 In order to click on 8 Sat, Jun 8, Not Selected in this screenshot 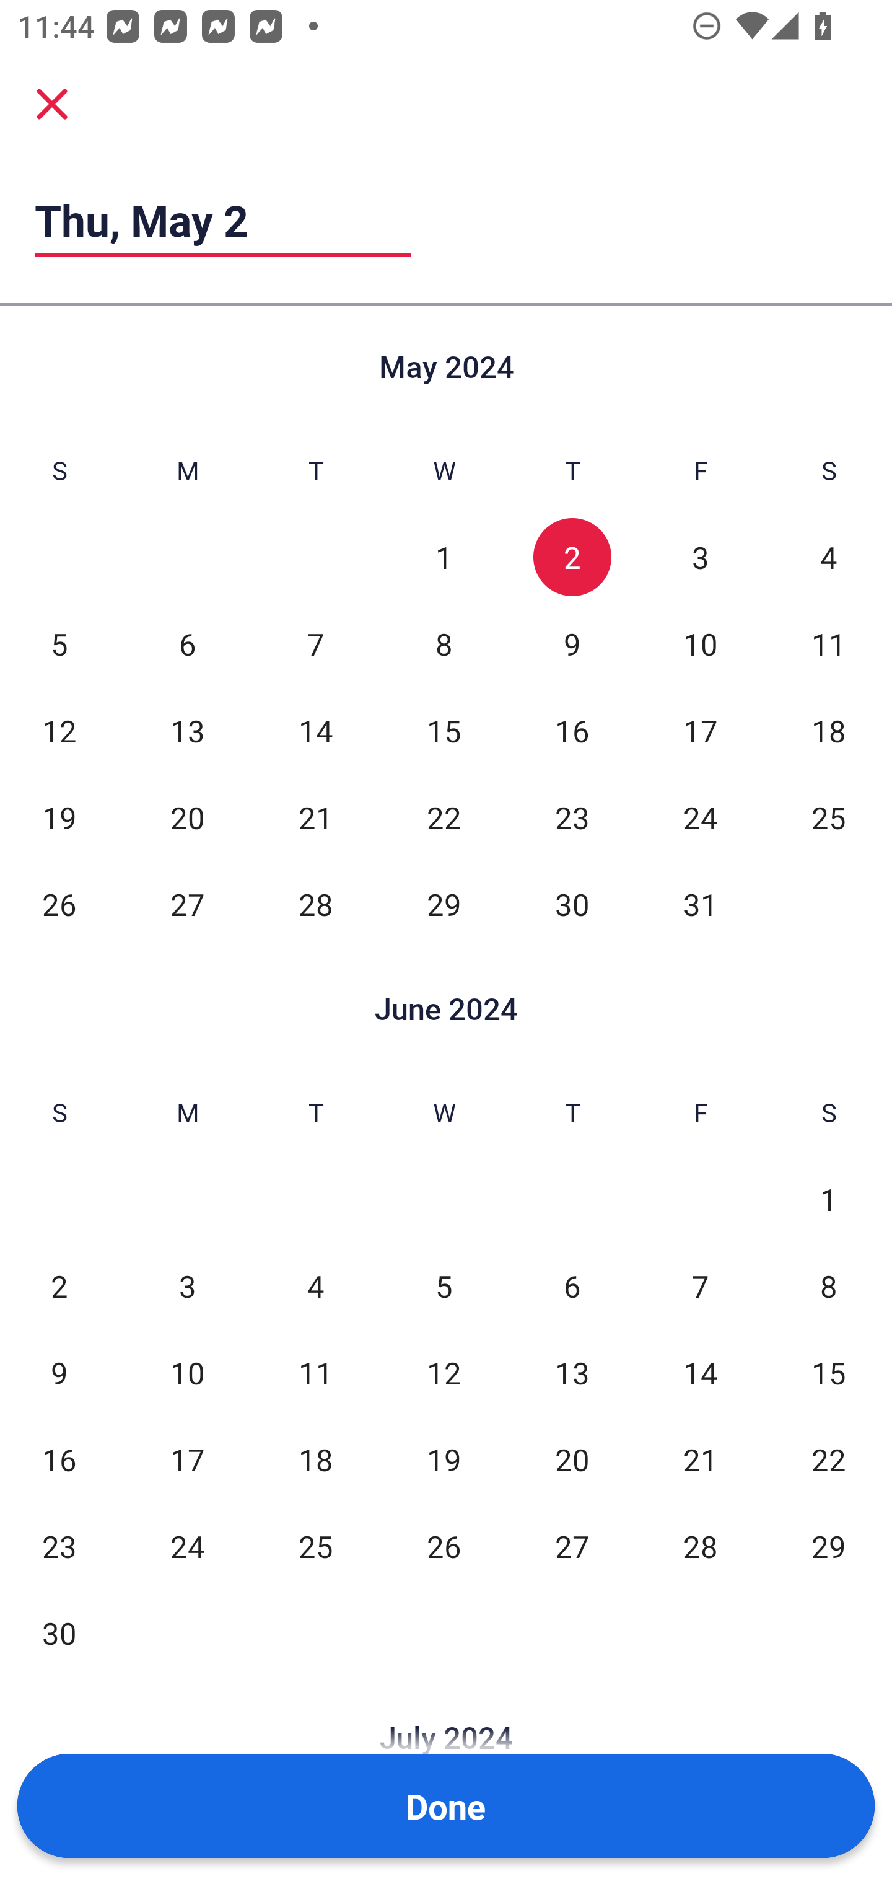, I will do `click(829, 1287)`.